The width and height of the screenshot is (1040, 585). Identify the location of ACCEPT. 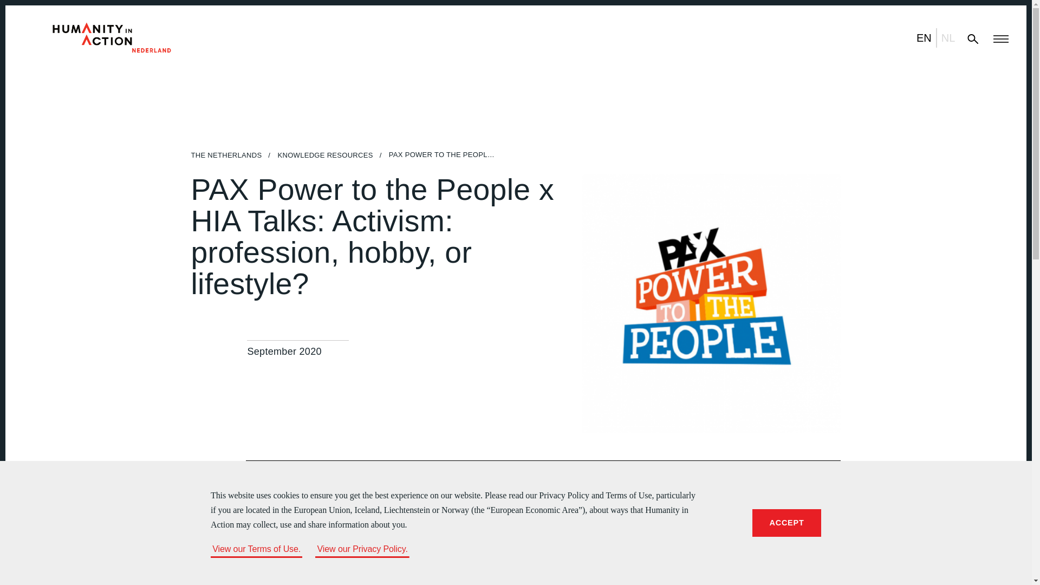
(924, 37).